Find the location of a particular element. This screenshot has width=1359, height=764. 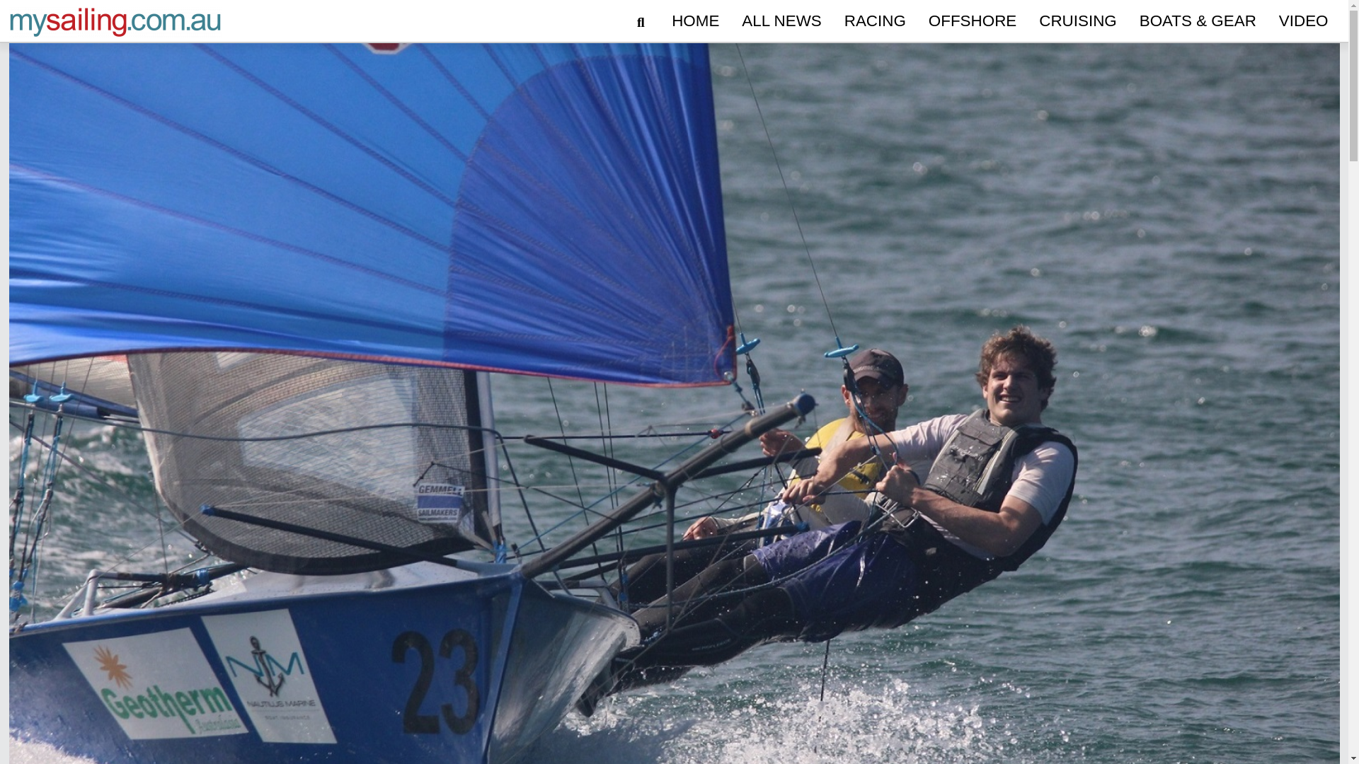

Video is located at coordinates (1304, 21).